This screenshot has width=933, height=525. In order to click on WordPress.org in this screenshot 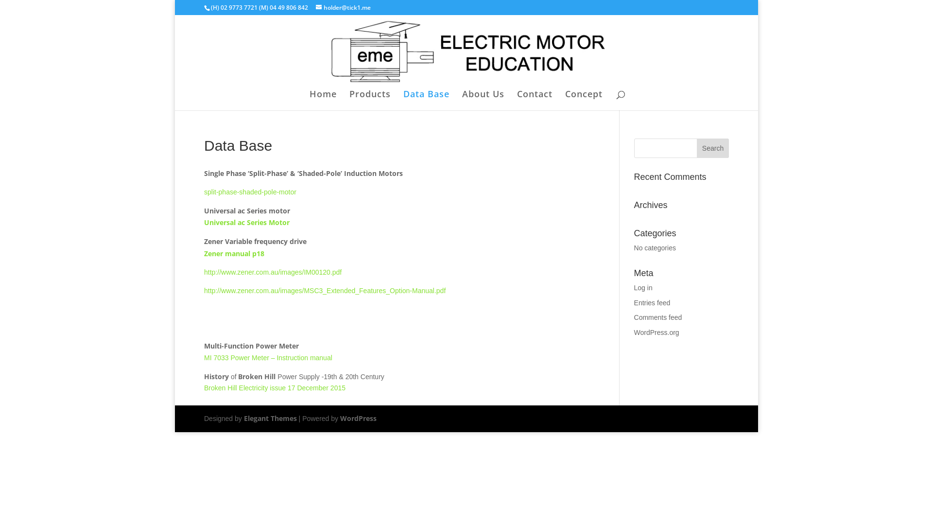, I will do `click(657, 332)`.